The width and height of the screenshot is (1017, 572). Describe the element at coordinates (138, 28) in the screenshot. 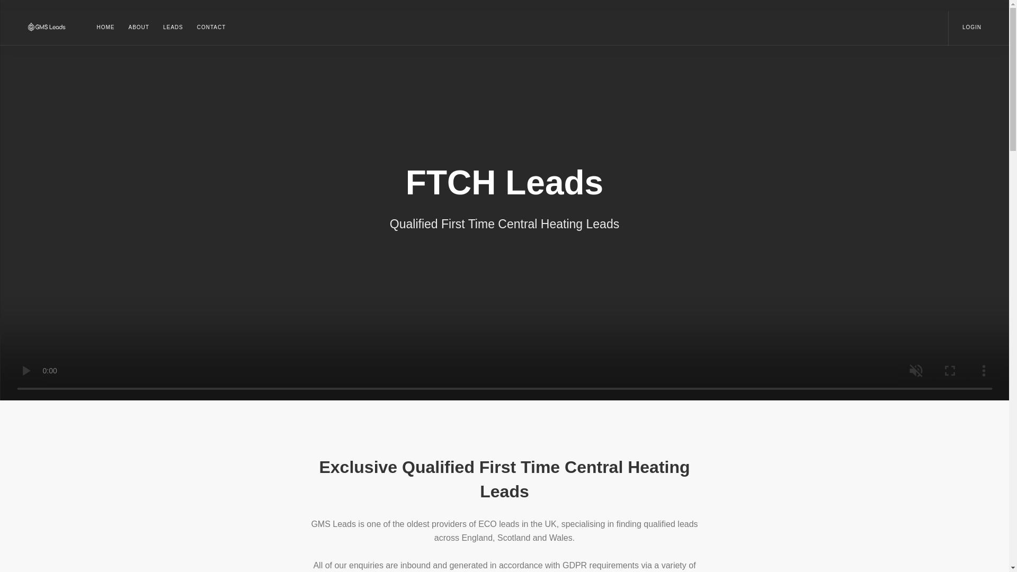

I see `ABOUT` at that location.